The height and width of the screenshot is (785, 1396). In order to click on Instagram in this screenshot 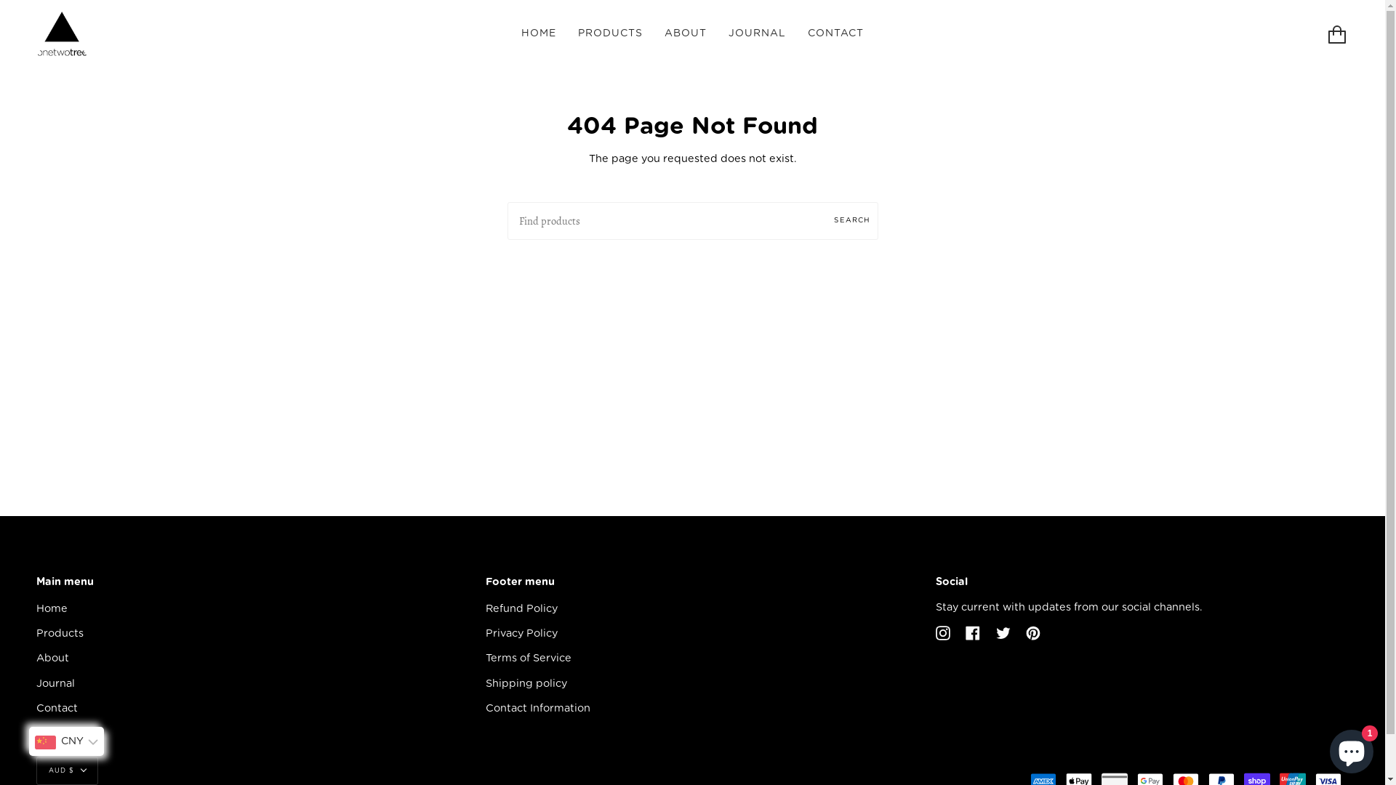, I will do `click(943, 632)`.